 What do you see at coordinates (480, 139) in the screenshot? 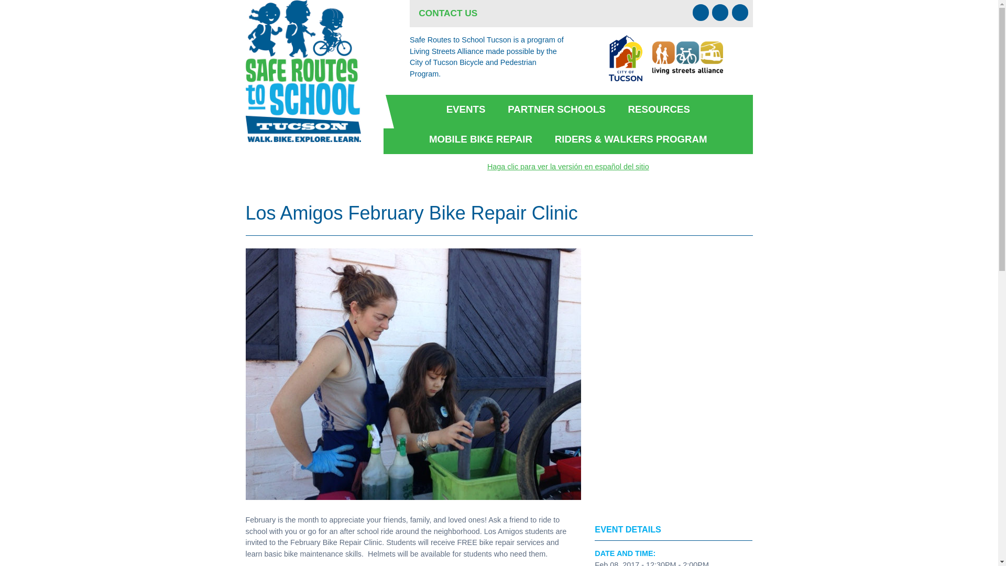
I see `MOBILE BIKE REPAIR` at bounding box center [480, 139].